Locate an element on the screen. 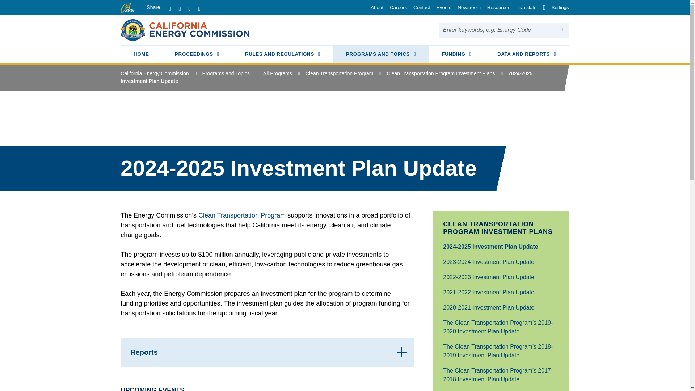 This screenshot has width=695, height=391. Share via Email is located at coordinates (282, 55).